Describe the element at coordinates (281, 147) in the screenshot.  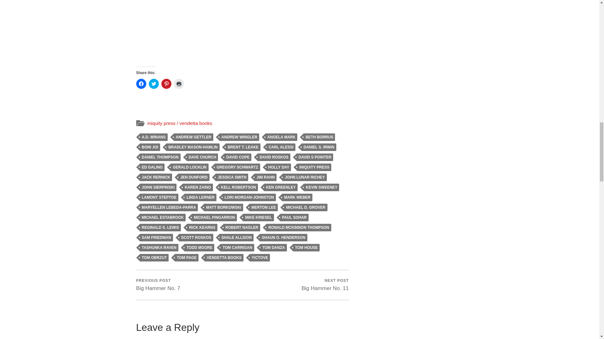
I see `CARL ALESSI` at that location.